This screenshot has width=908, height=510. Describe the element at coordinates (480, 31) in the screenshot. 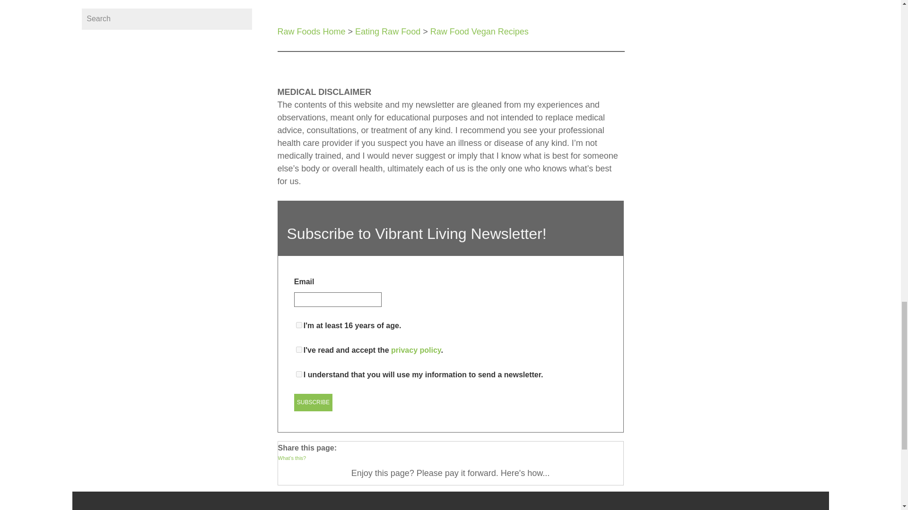

I see `Raw Food Vegan Recipes` at that location.